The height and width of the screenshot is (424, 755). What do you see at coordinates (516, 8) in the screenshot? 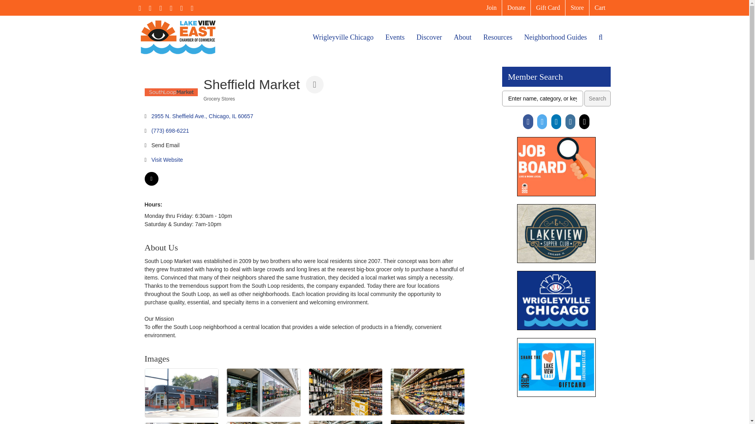
I see `Donate` at bounding box center [516, 8].